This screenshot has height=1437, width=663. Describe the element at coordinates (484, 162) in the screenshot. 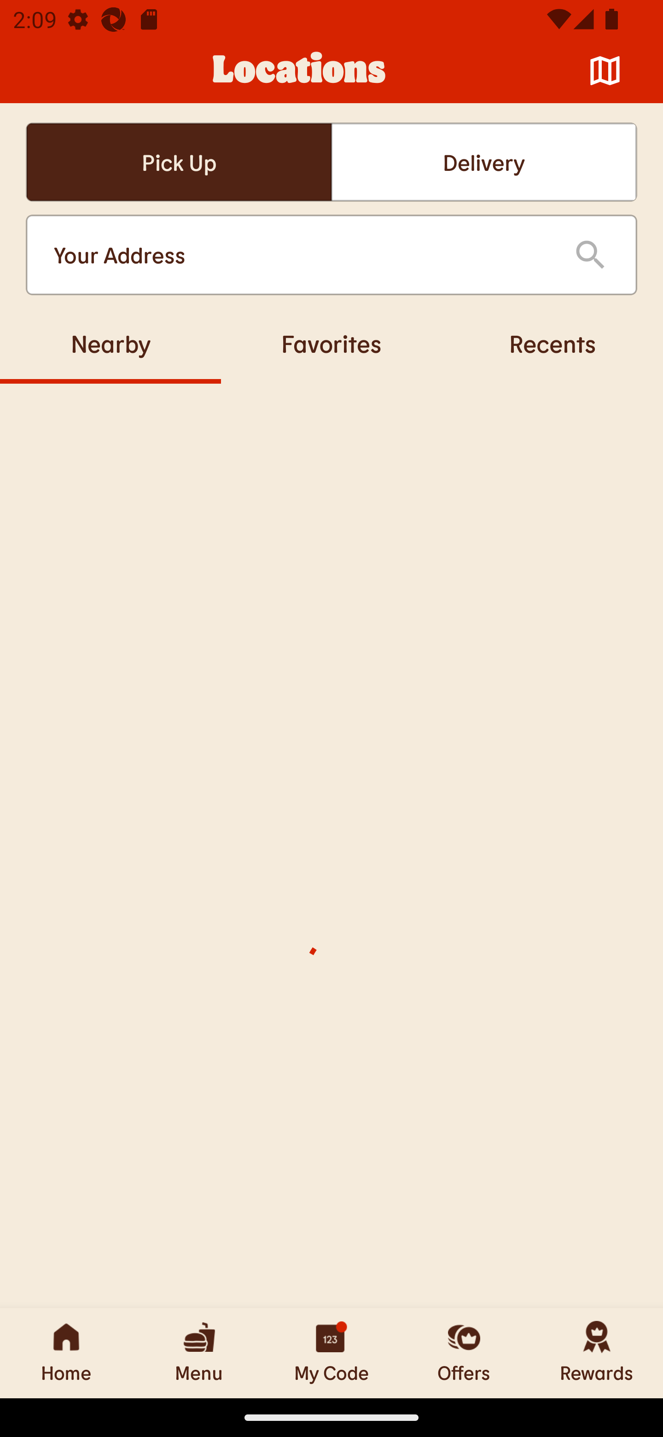

I see `Delivery Delivery Delivery` at that location.